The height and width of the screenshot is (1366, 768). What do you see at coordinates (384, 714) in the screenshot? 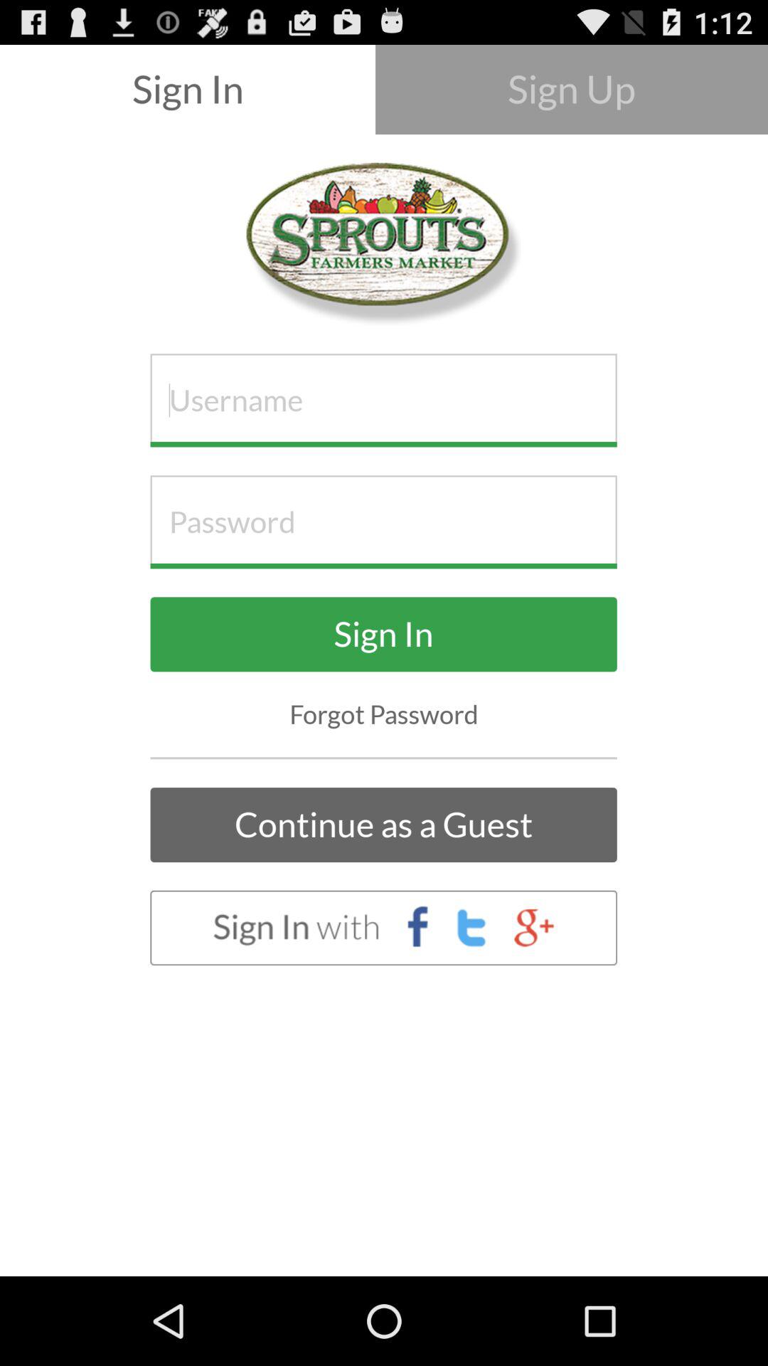
I see `open the forgot password item` at bounding box center [384, 714].